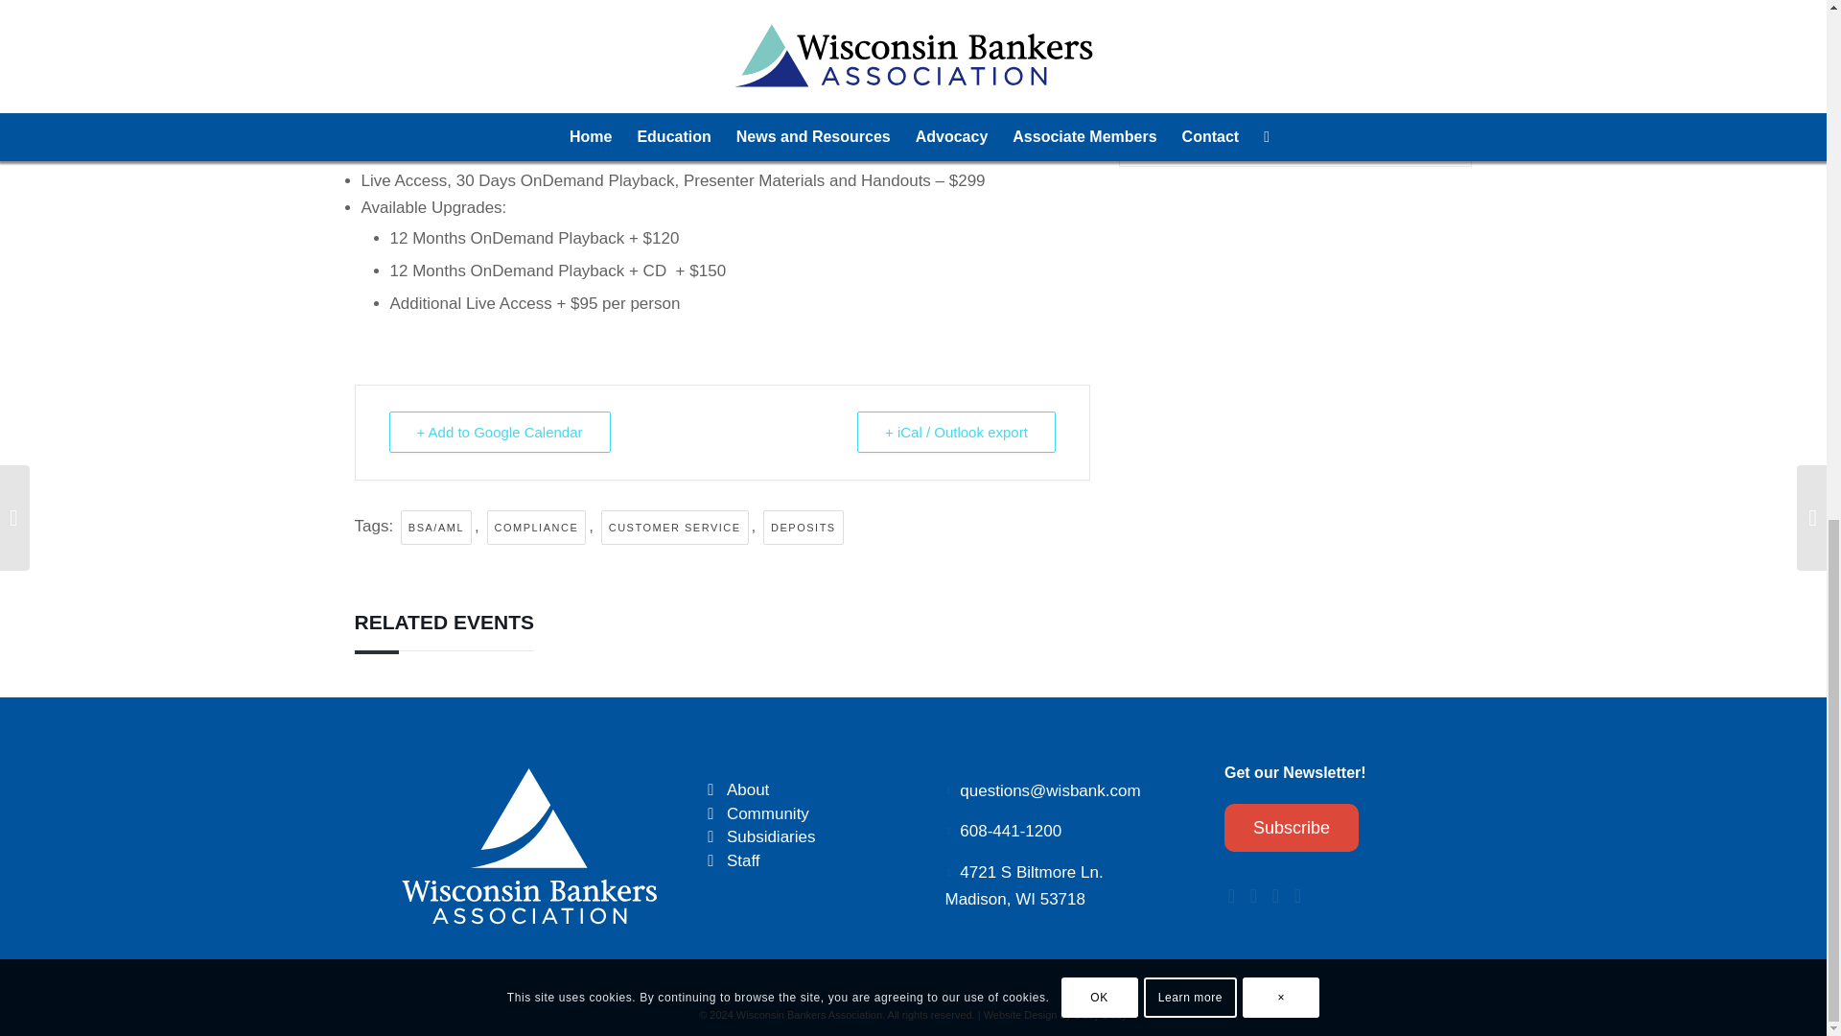 Image resolution: width=1841 pixels, height=1036 pixels. Describe the element at coordinates (711, 790) in the screenshot. I see `WBA-Wisconsin-bankers-association-Footer-logo` at that location.